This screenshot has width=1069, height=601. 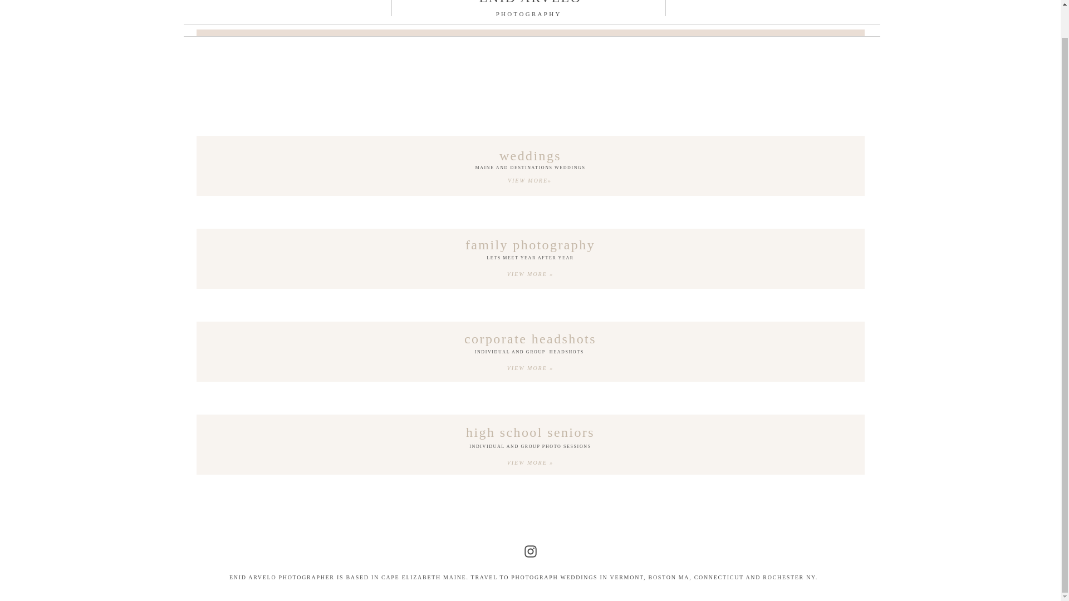 I want to click on MAINE AND DESTINATIONS WEDDINGS, so click(x=530, y=170).